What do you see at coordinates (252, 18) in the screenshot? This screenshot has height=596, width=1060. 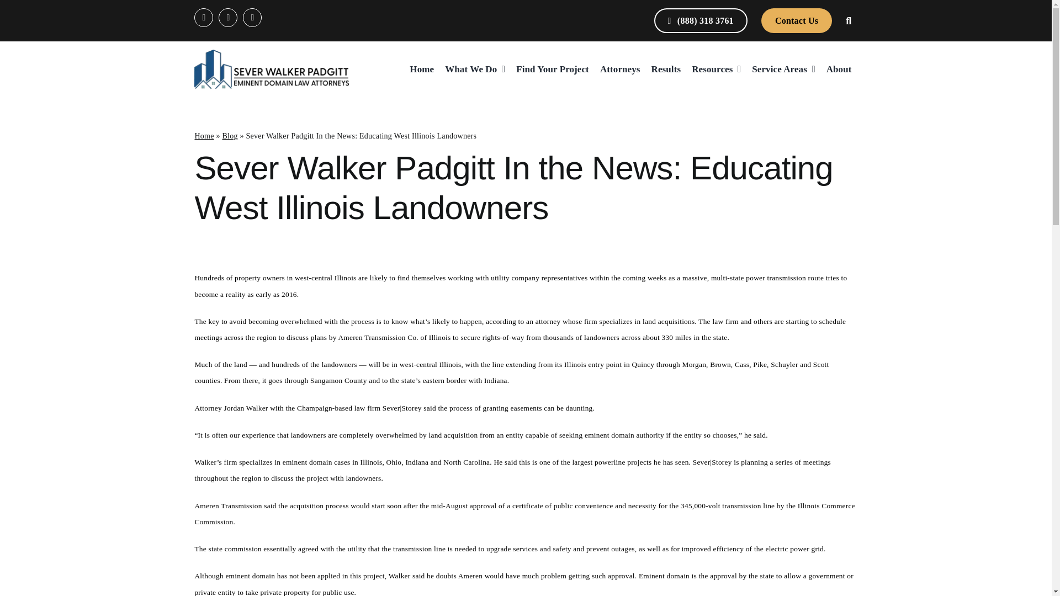 I see `LinkedIn` at bounding box center [252, 18].